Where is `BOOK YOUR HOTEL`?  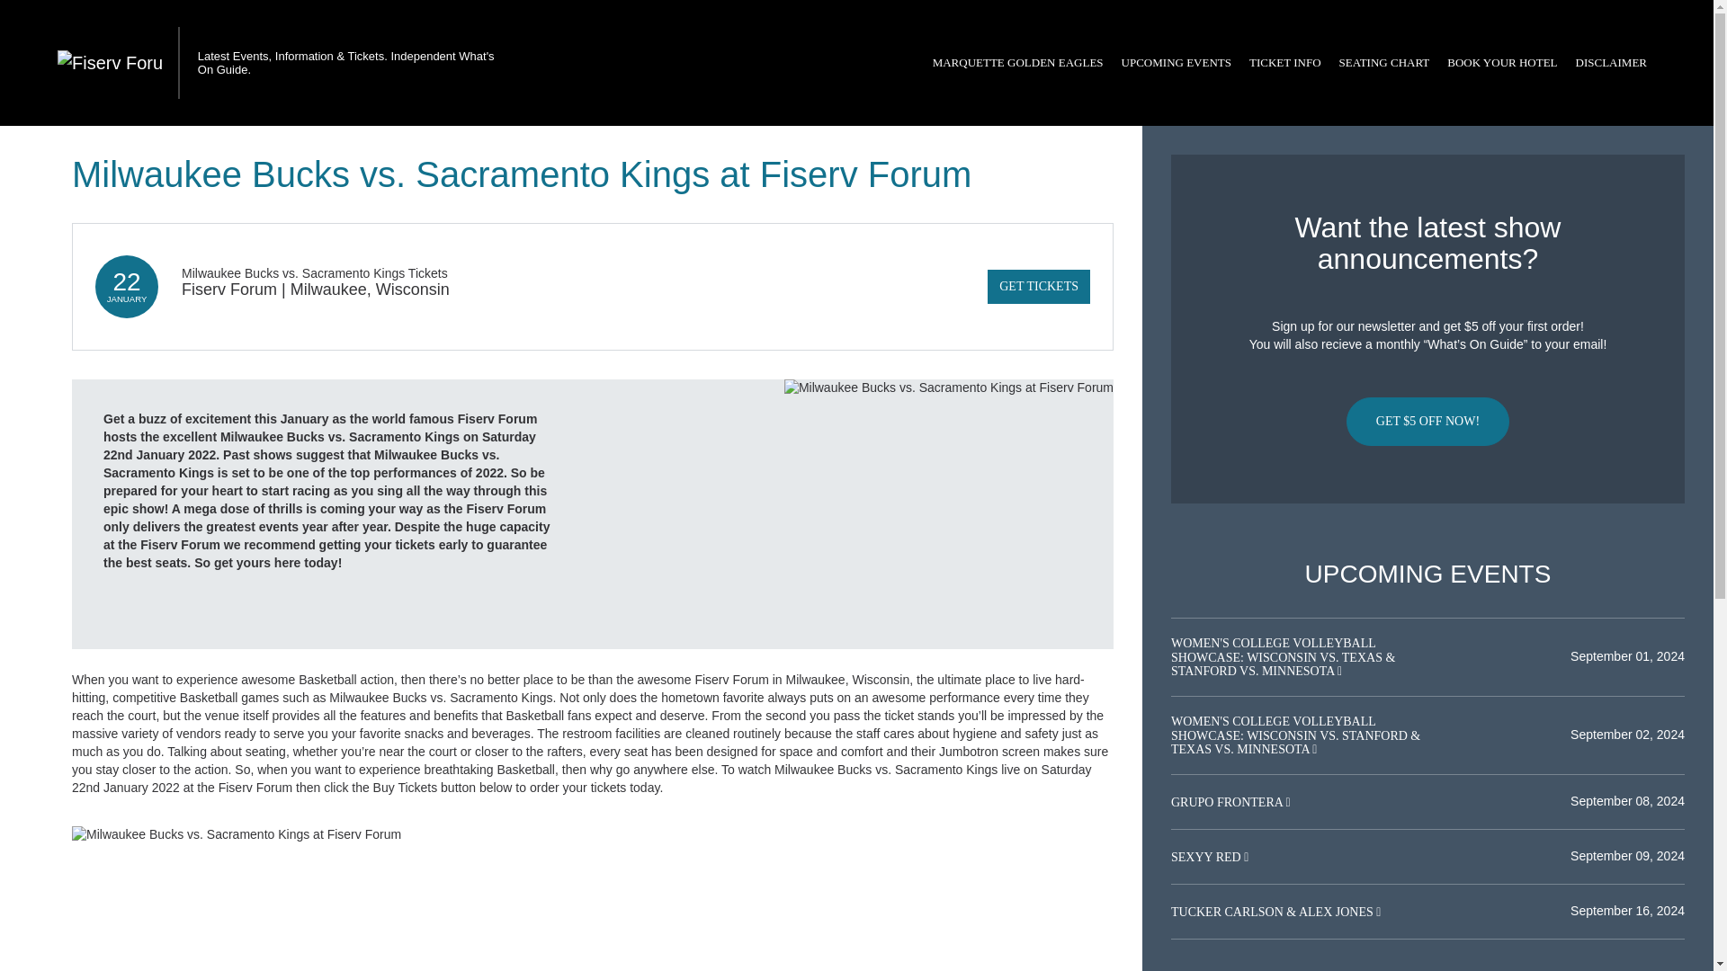 BOOK YOUR HOTEL is located at coordinates (1502, 63).